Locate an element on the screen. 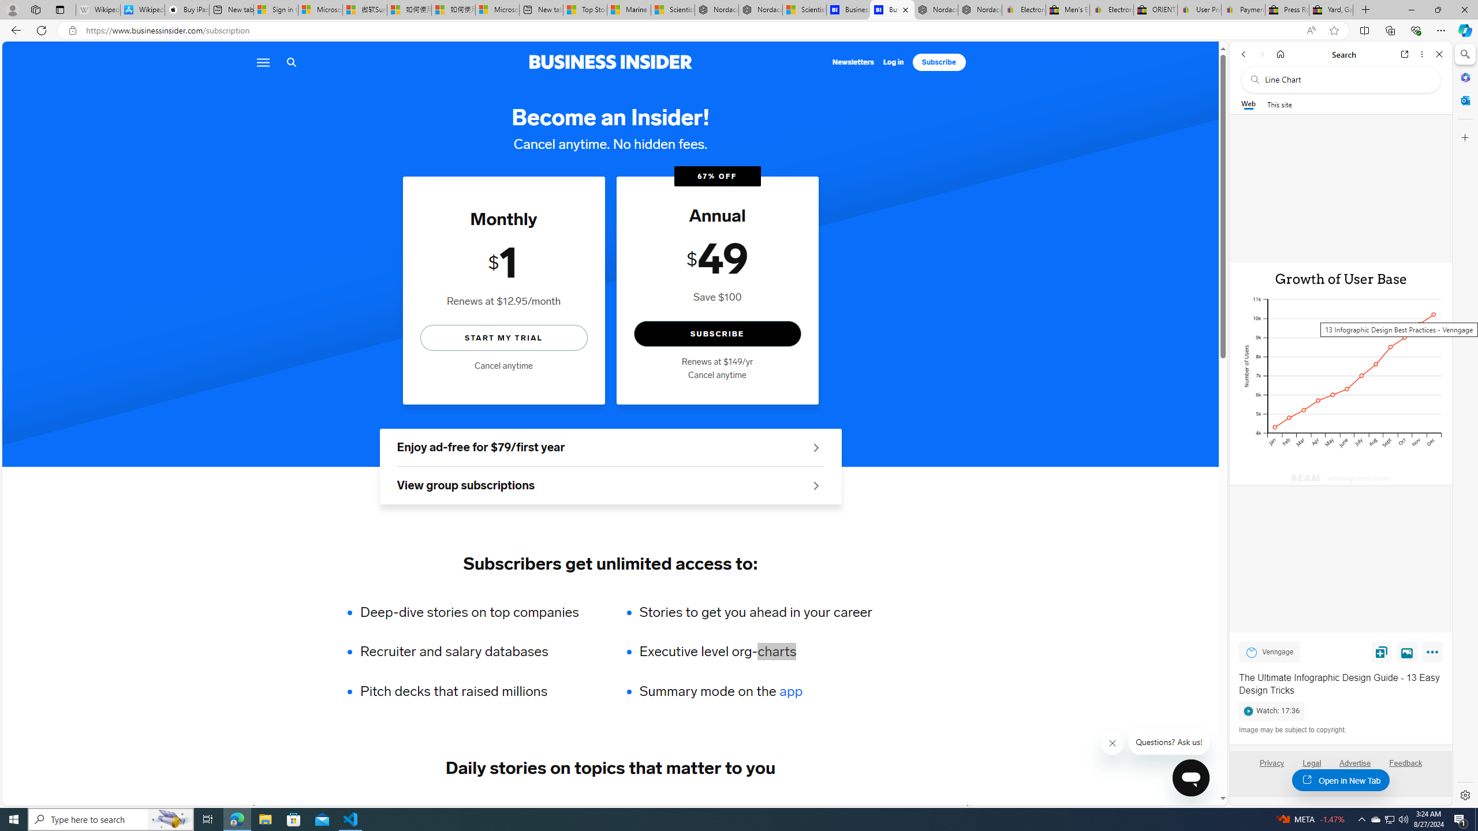  SUBSCRIBE is located at coordinates (717, 334).